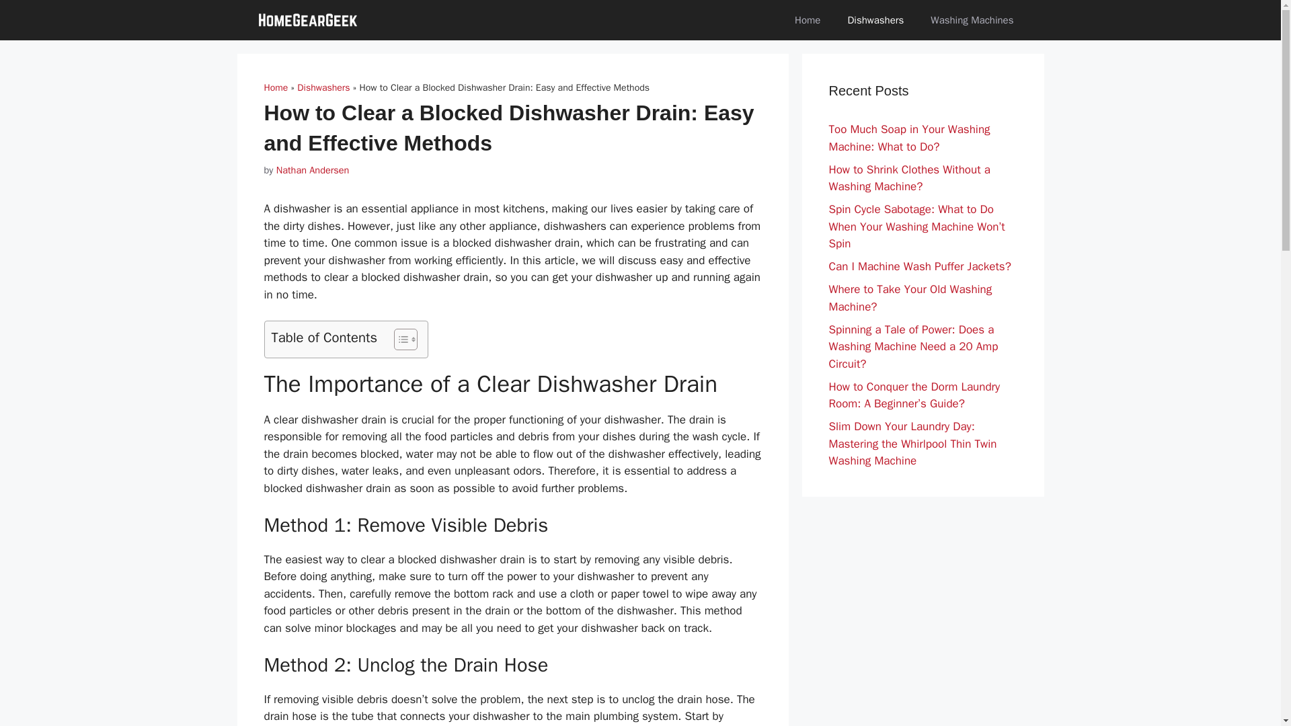 The image size is (1291, 726). I want to click on View all posts by Nathan Andersen, so click(313, 170).